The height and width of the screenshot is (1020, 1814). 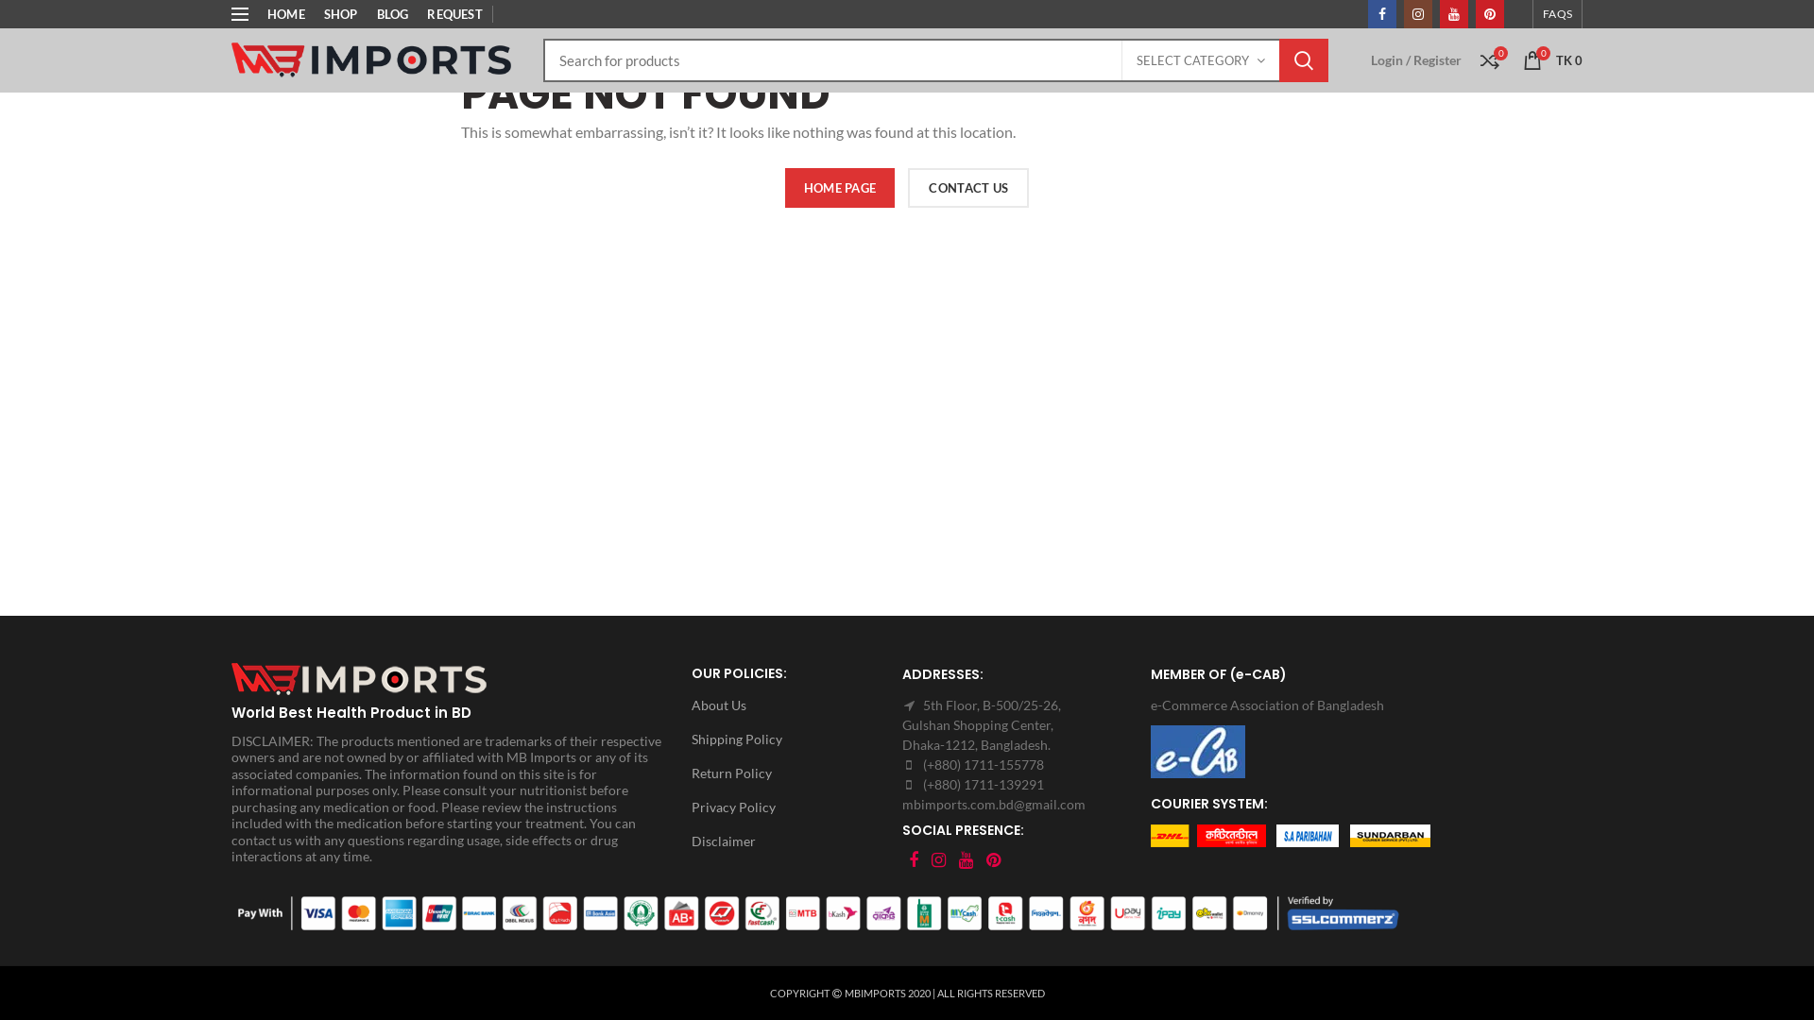 What do you see at coordinates (1553, 60) in the screenshot?
I see `0
TK 0` at bounding box center [1553, 60].